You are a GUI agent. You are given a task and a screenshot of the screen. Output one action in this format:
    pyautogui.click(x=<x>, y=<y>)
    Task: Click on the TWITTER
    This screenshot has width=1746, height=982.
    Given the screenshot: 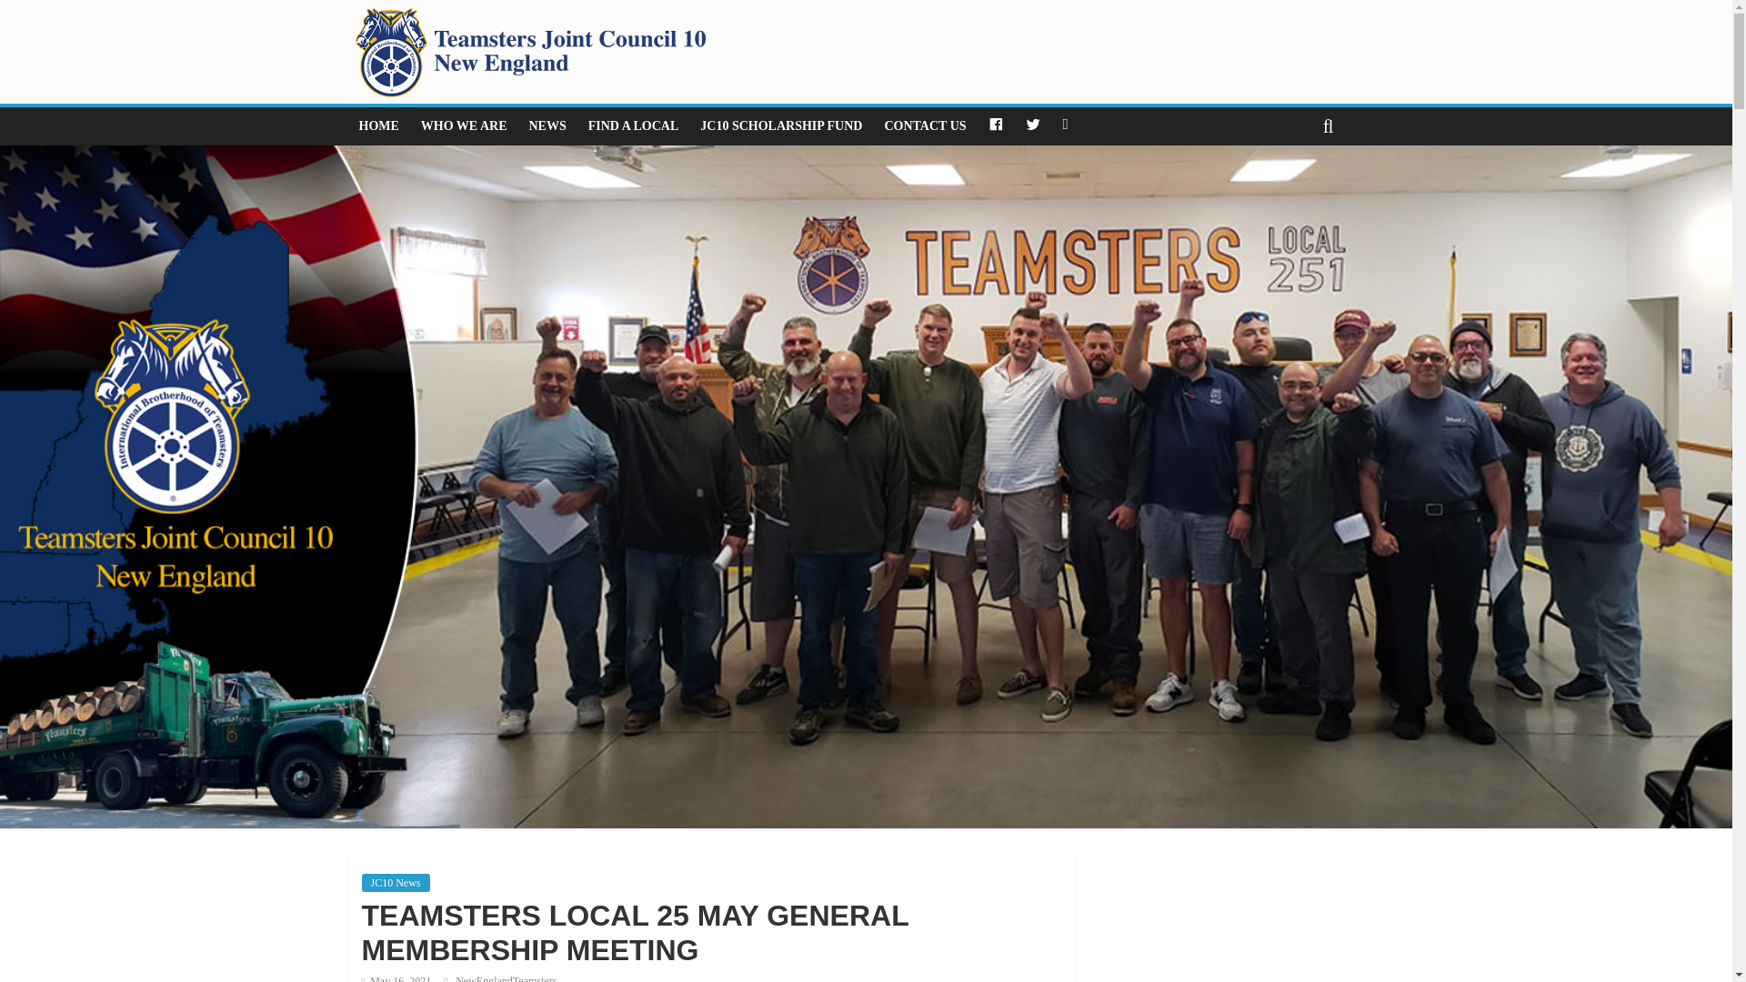 What is the action you would take?
    pyautogui.click(x=1033, y=125)
    